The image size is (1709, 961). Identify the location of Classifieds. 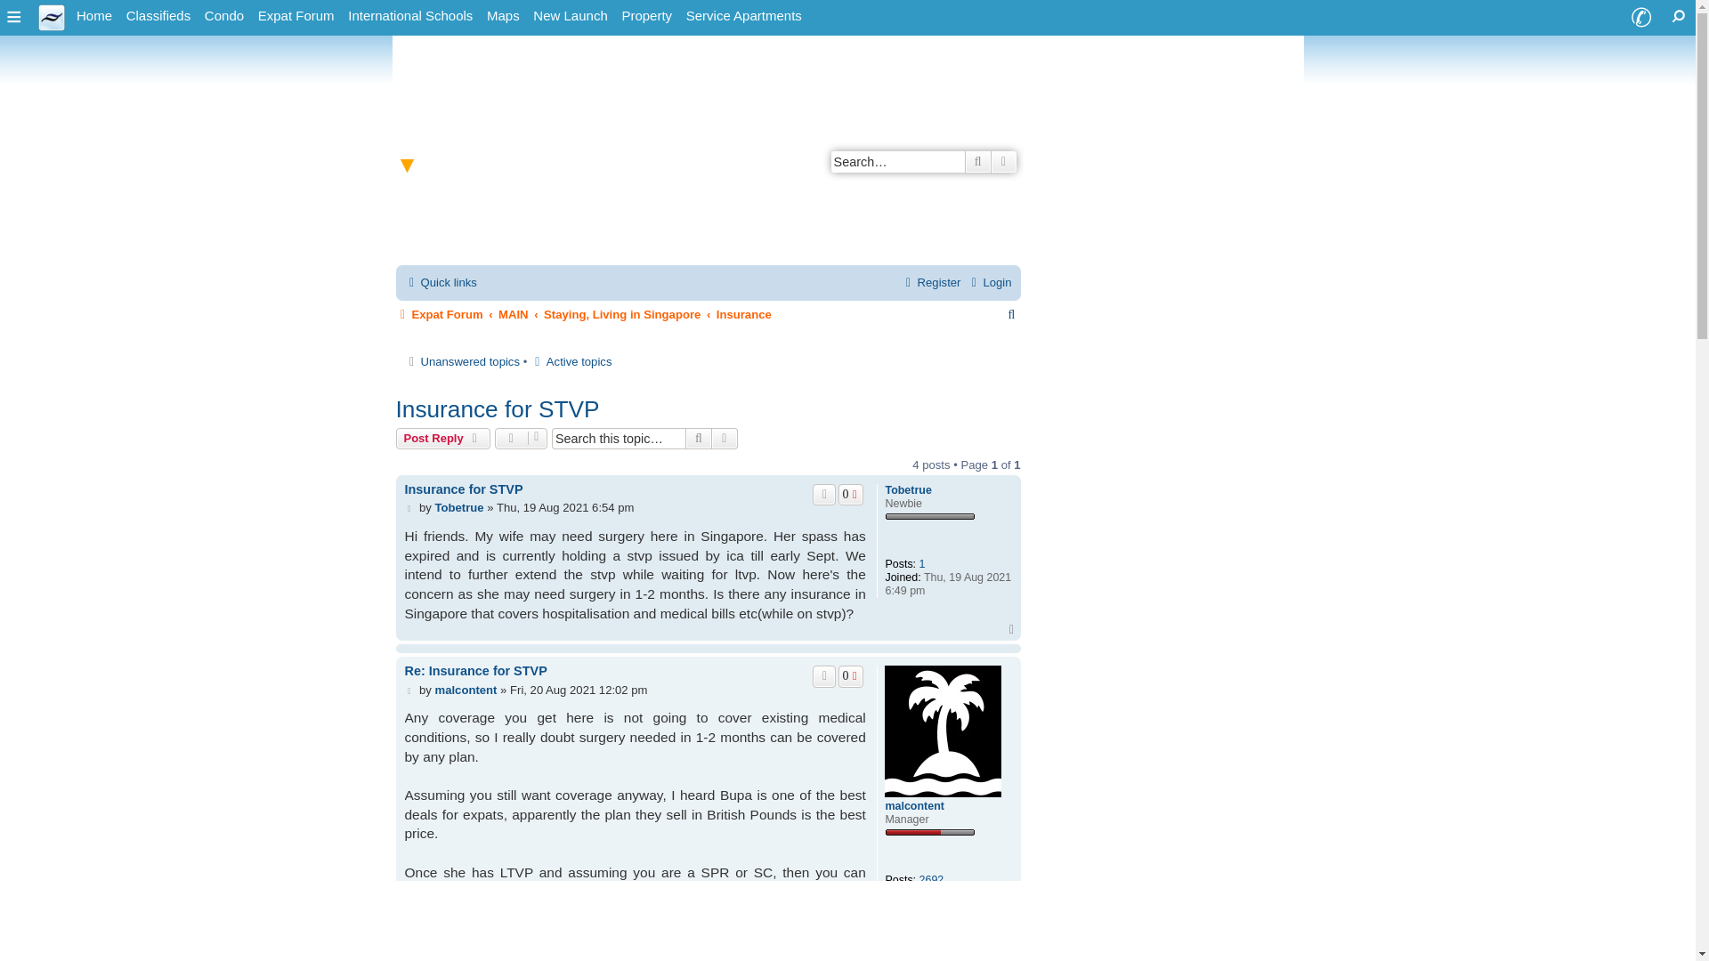
(158, 16).